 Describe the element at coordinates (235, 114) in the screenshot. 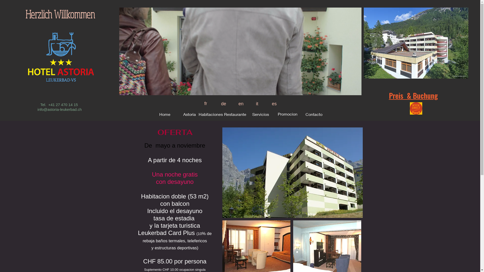

I see `Restaurante` at that location.